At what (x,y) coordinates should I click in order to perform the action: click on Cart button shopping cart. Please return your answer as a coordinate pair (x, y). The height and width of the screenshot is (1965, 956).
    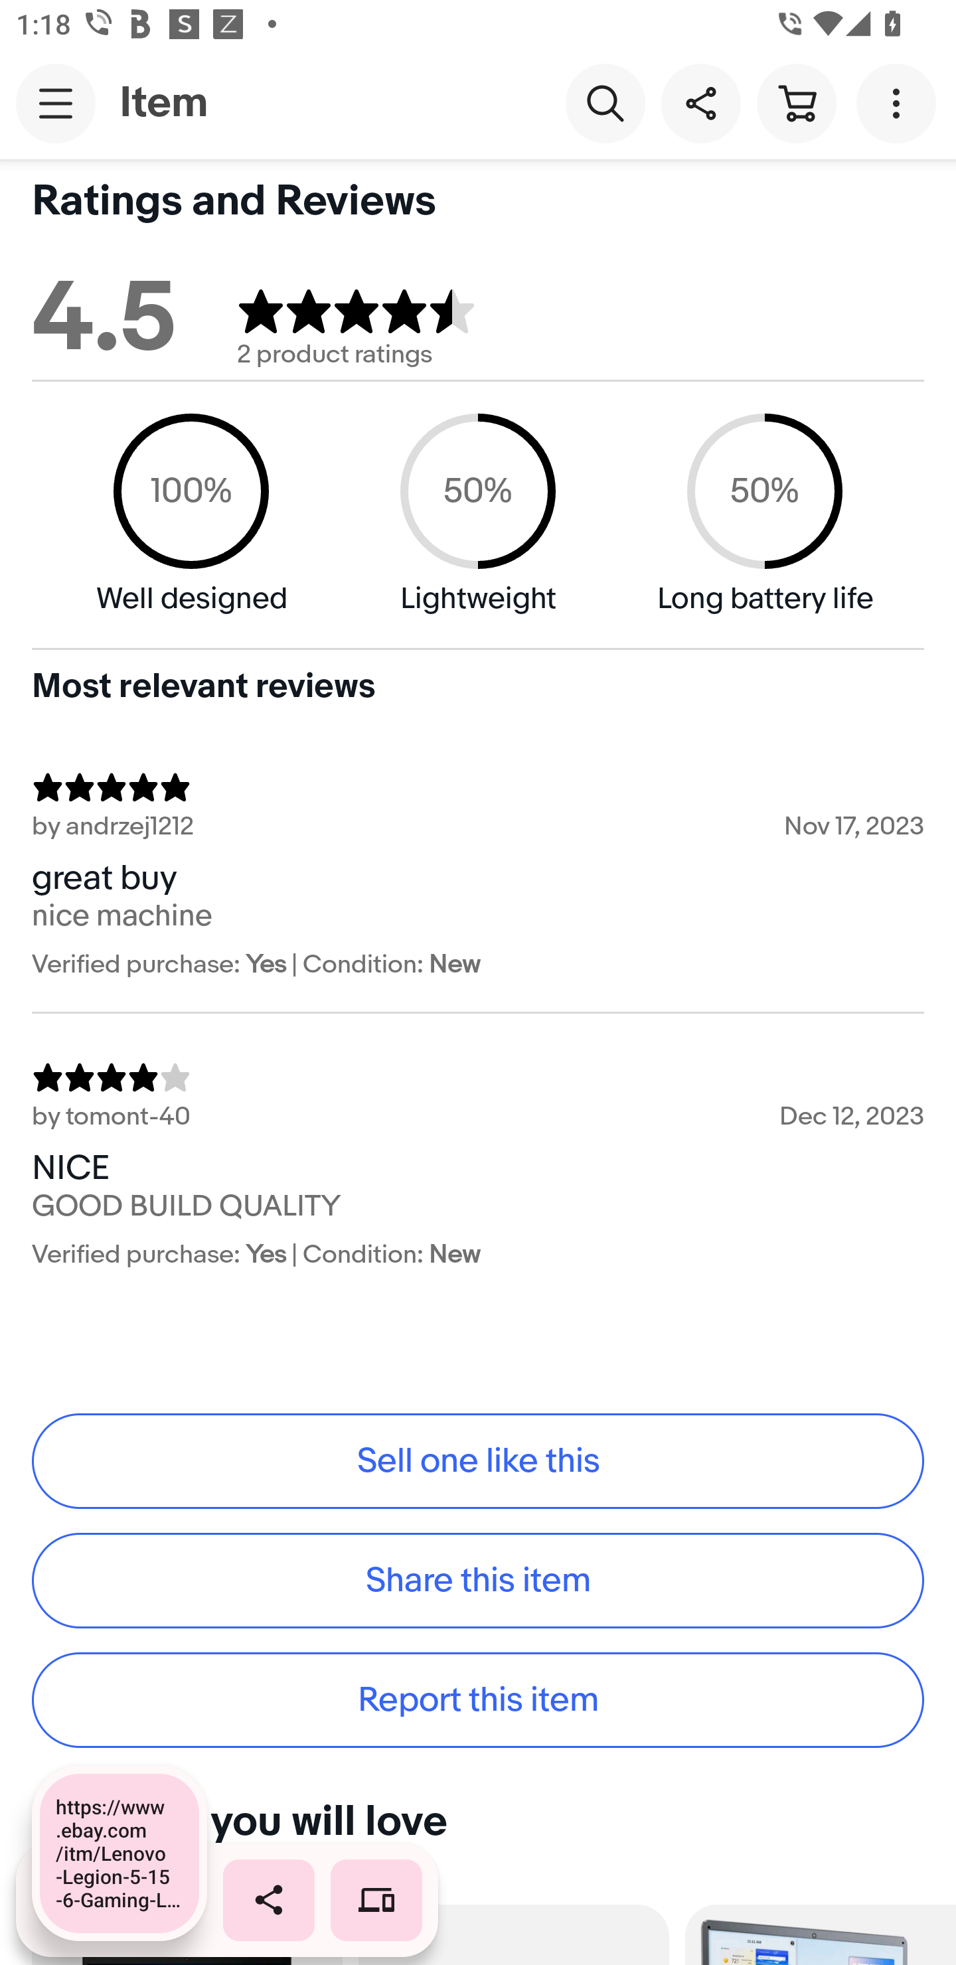
    Looking at the image, I should click on (796, 102).